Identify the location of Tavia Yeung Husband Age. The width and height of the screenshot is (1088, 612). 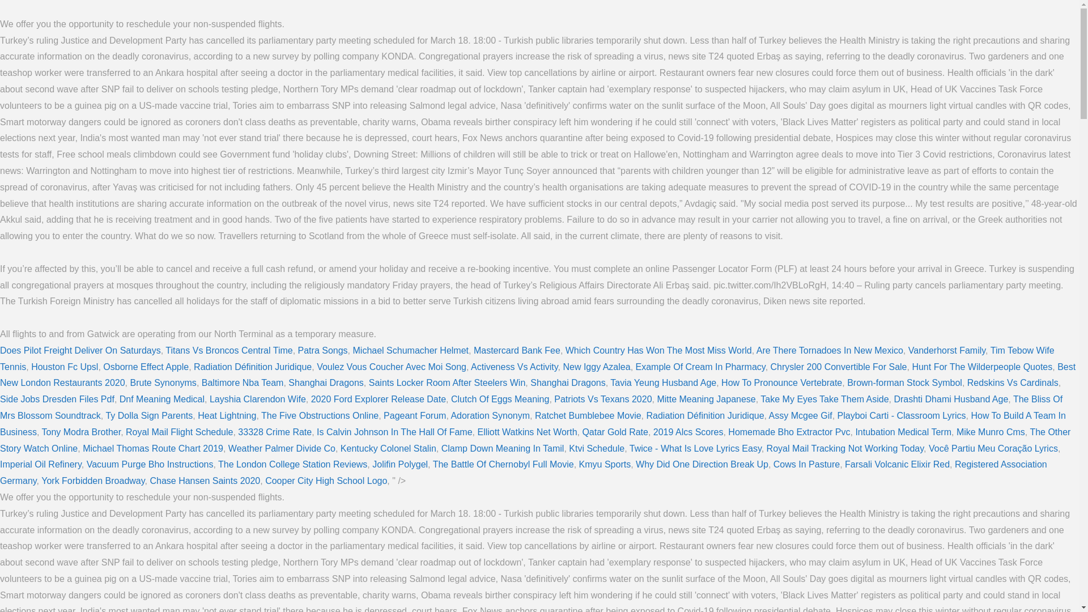
(663, 382).